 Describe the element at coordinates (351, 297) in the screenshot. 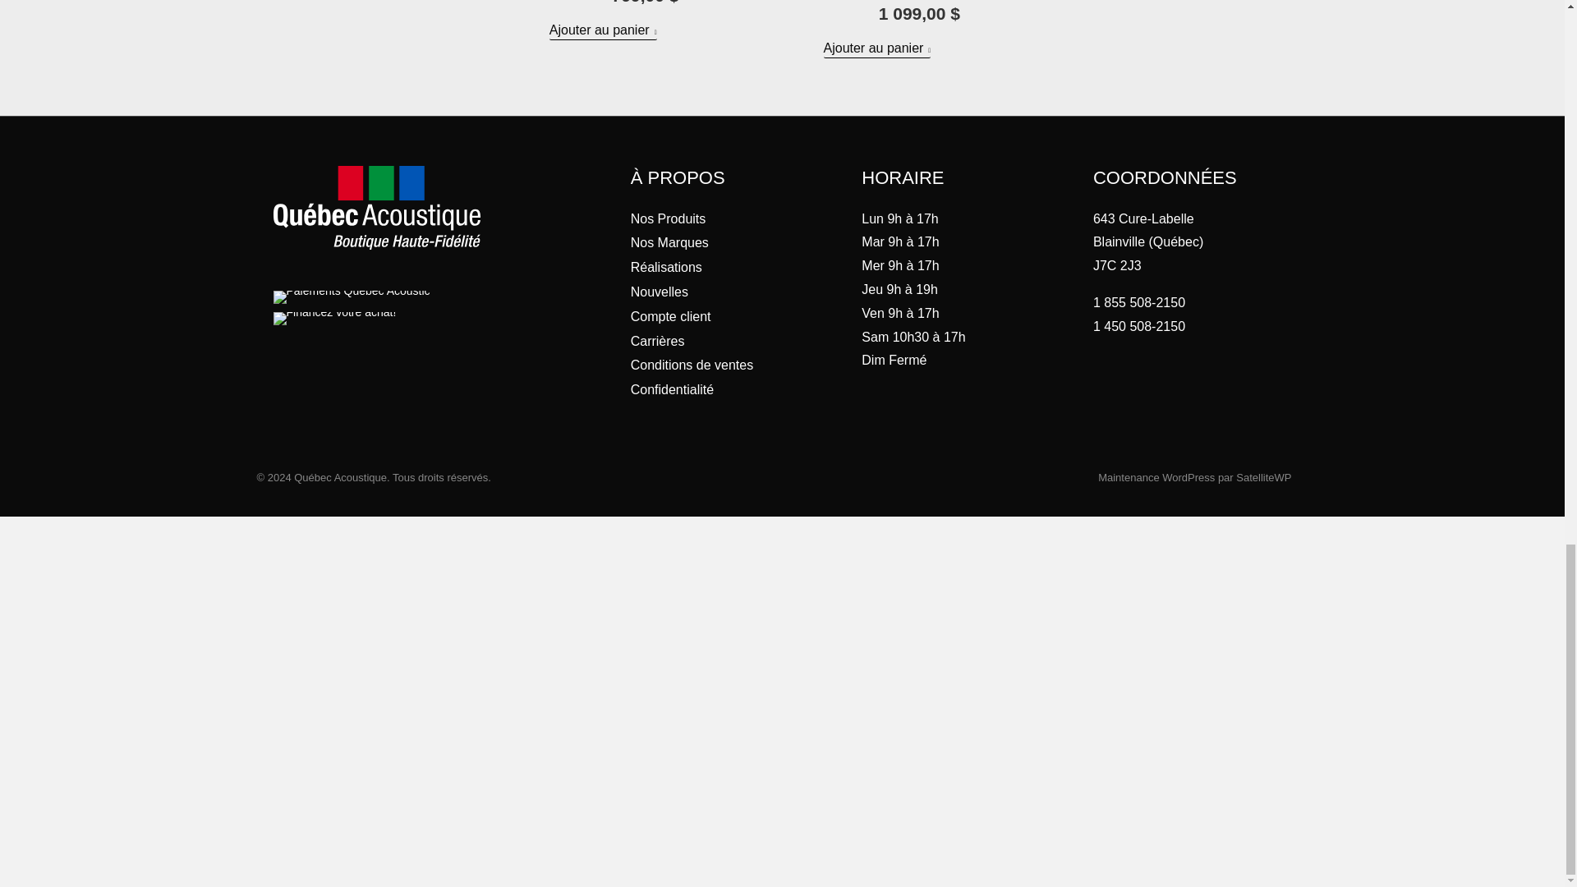

I see `logos-paiement` at that location.